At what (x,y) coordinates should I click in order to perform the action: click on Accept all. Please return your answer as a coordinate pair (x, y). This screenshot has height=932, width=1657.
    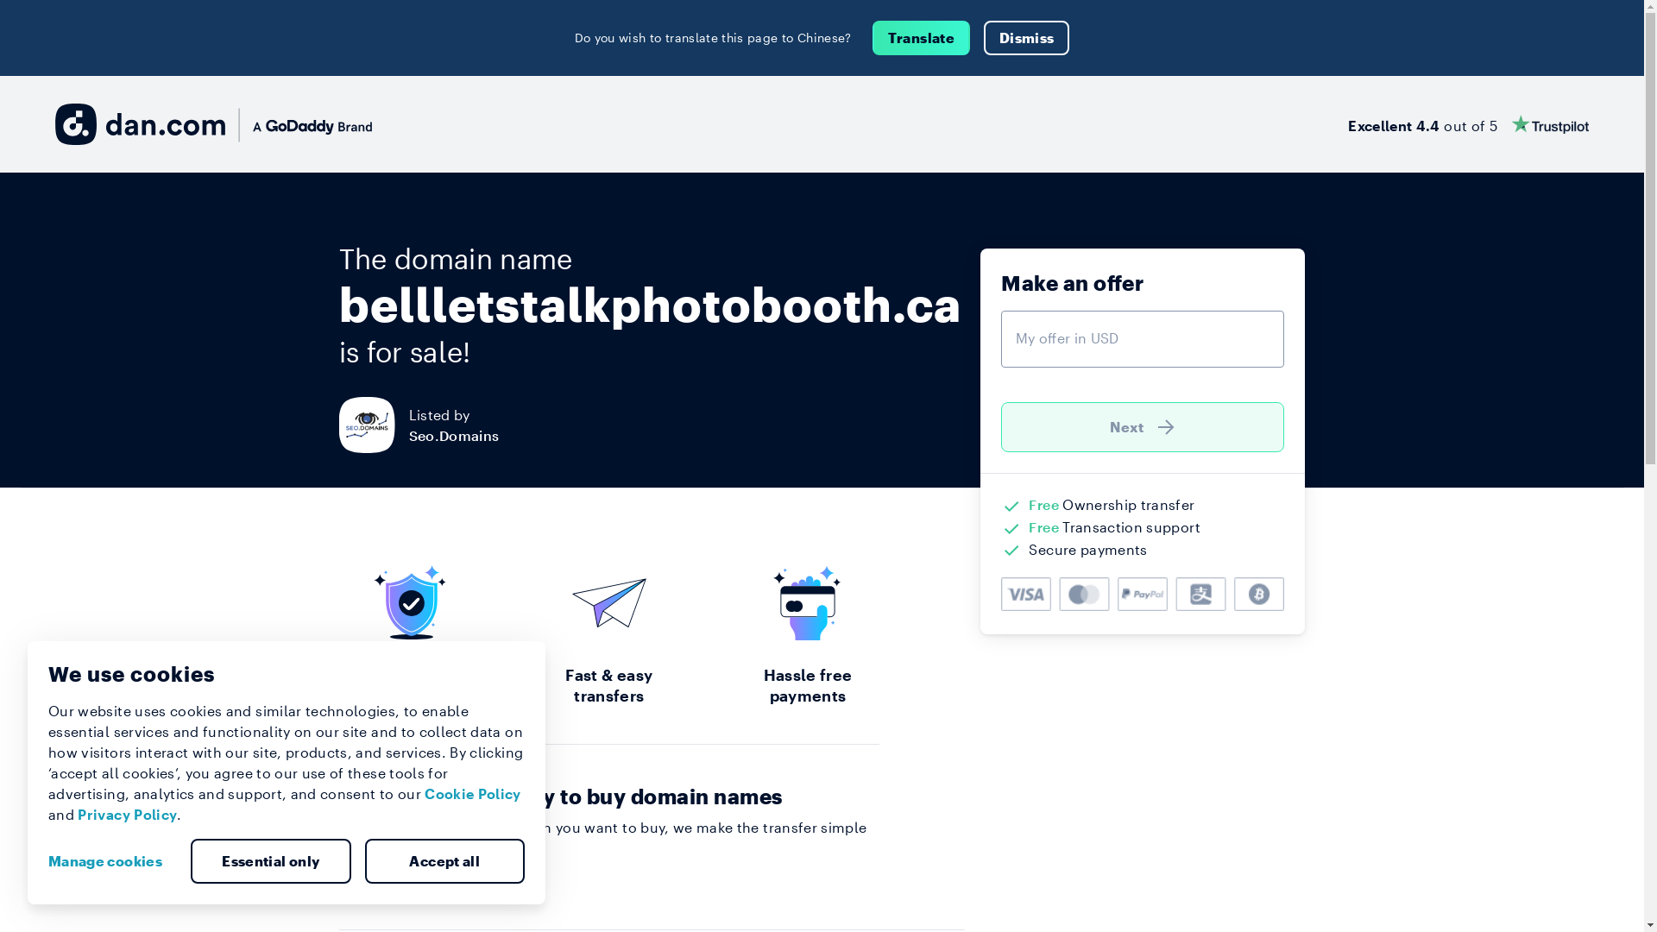
    Looking at the image, I should click on (444, 861).